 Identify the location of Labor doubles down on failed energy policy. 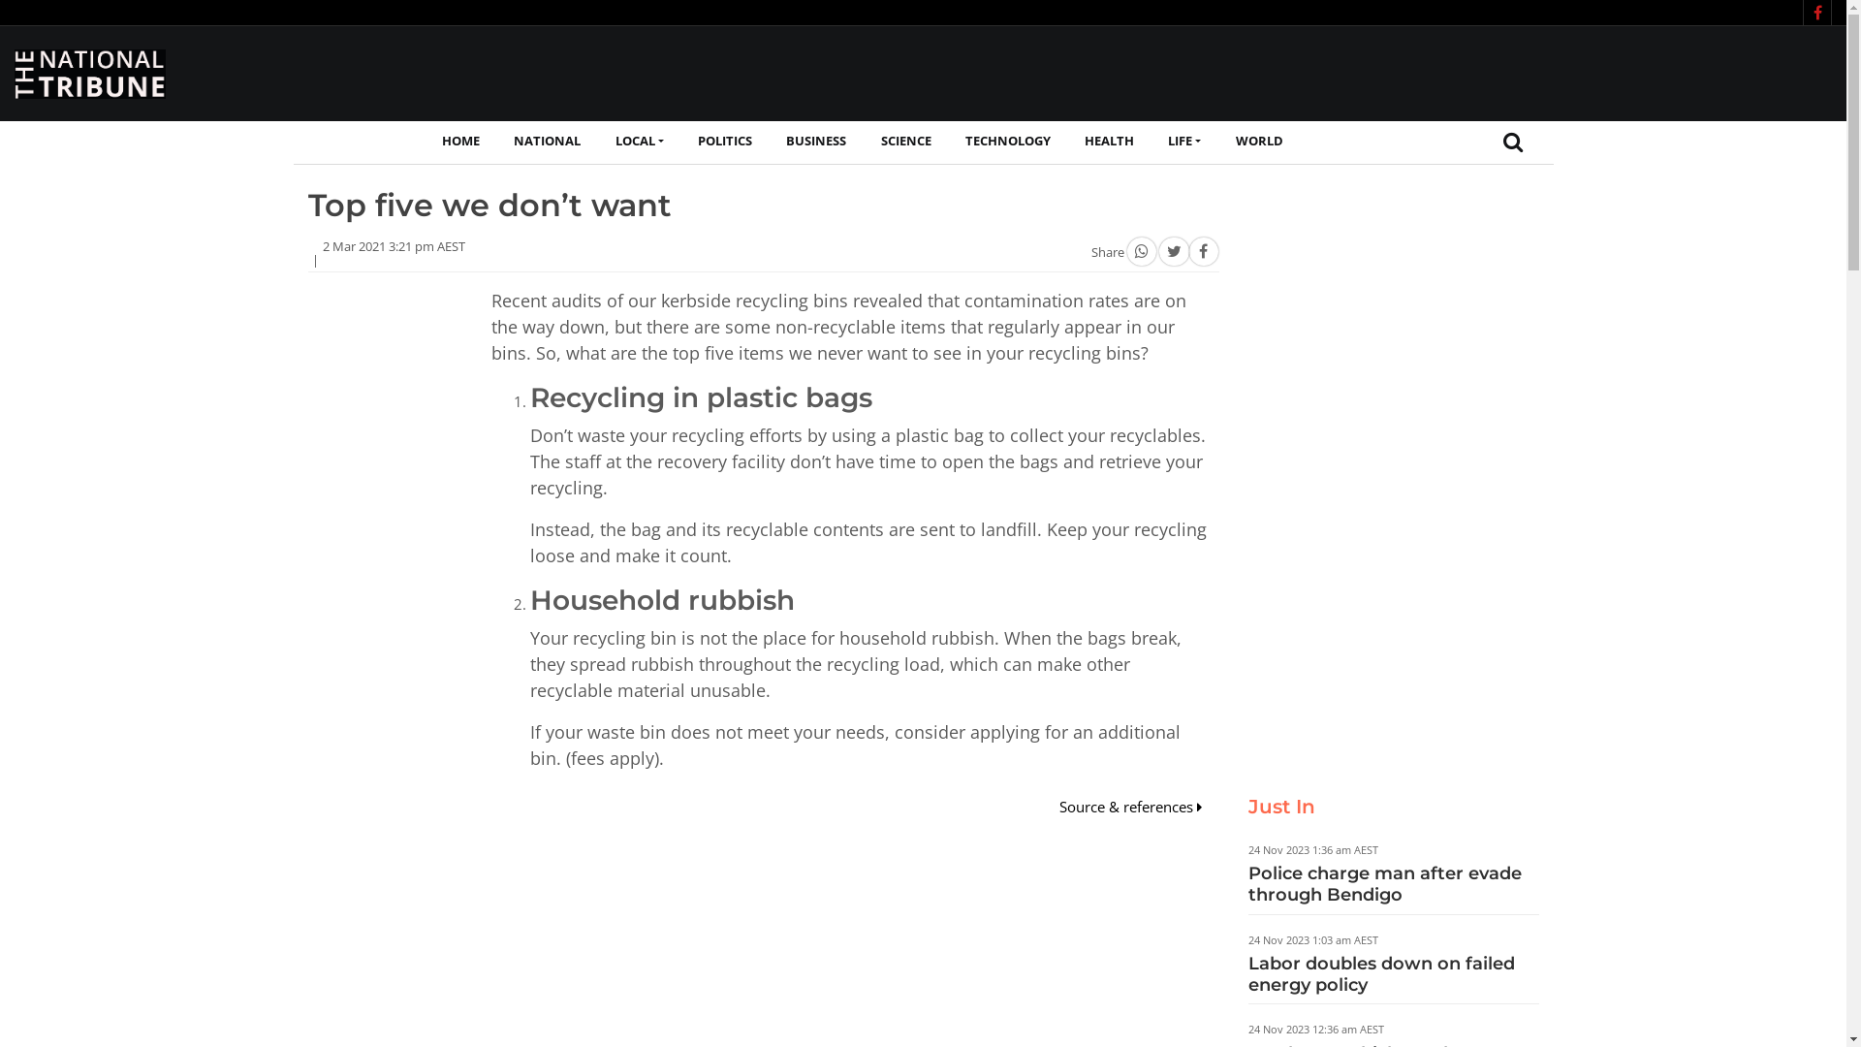
(1382, 974).